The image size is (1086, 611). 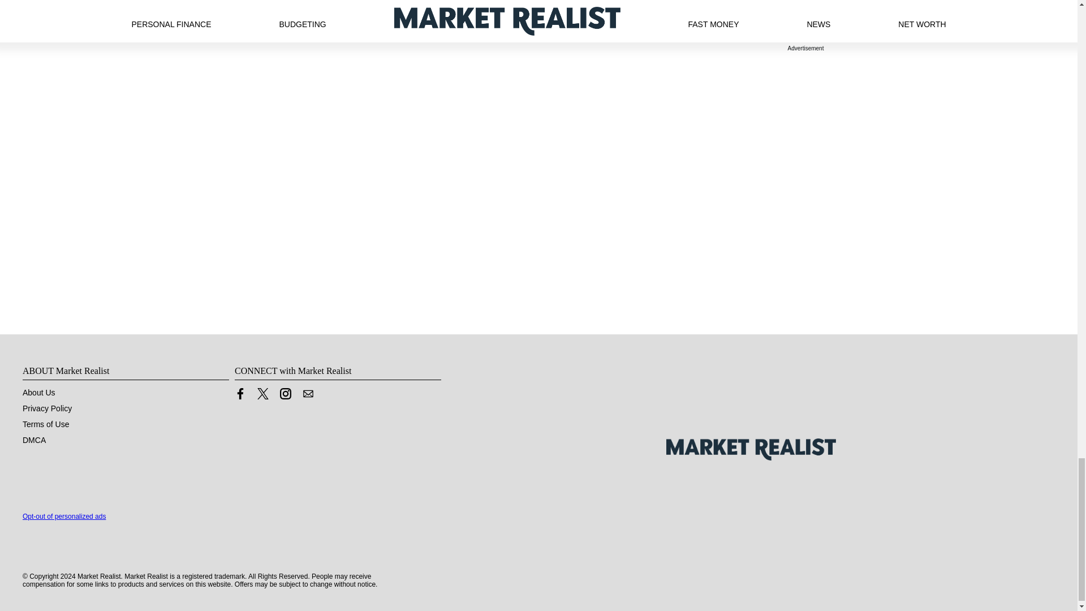 I want to click on DMCA, so click(x=34, y=440).